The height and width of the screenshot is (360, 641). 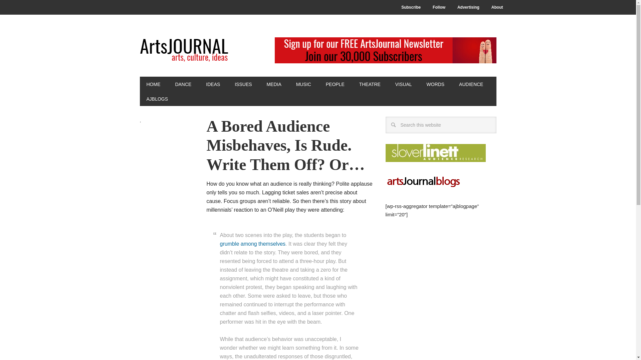 I want to click on PEOPLE, so click(x=335, y=84).